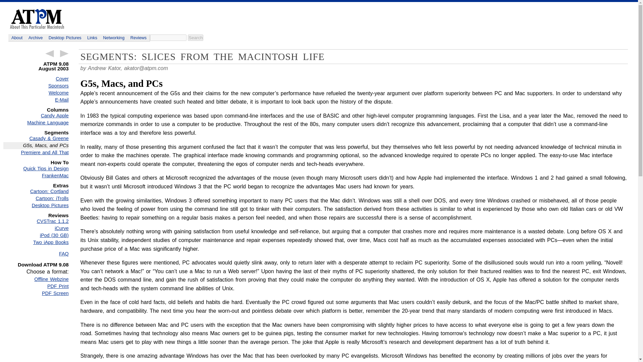 This screenshot has height=362, width=643. I want to click on Premiere and All That, so click(36, 152).